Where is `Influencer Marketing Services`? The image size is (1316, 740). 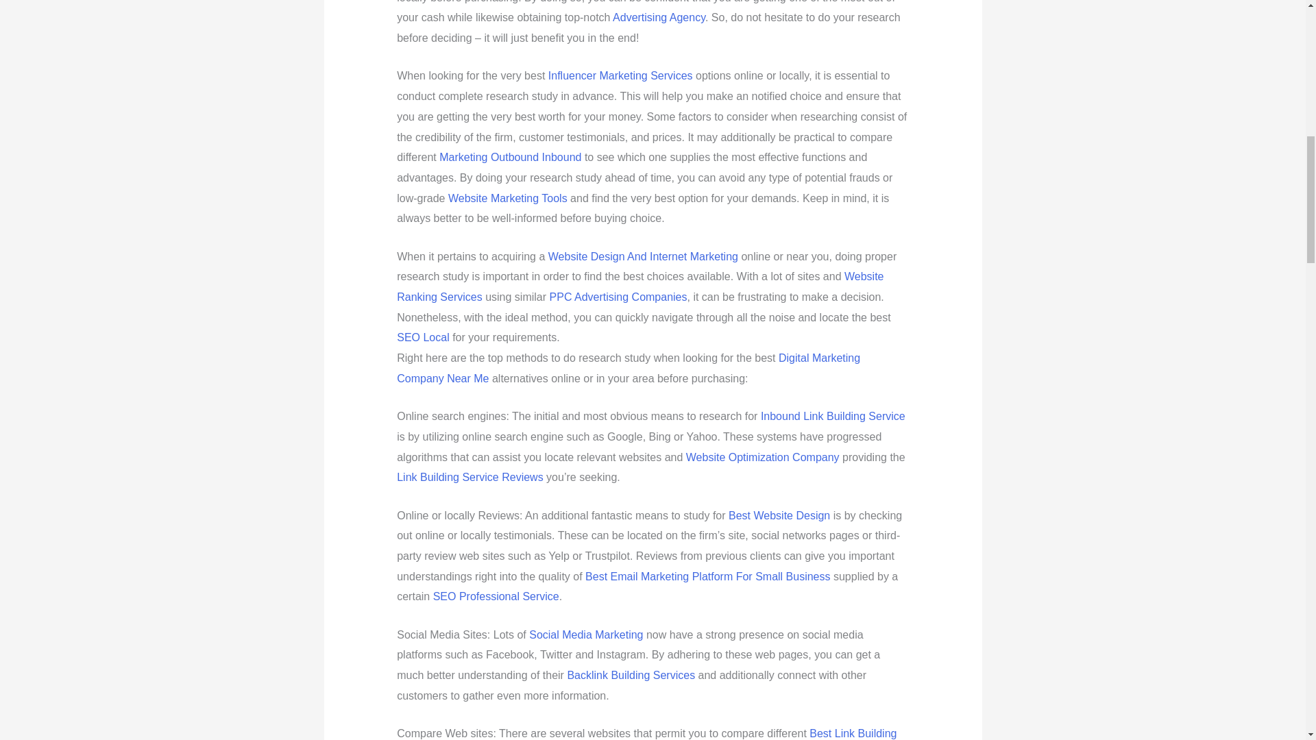
Influencer Marketing Services is located at coordinates (621, 75).